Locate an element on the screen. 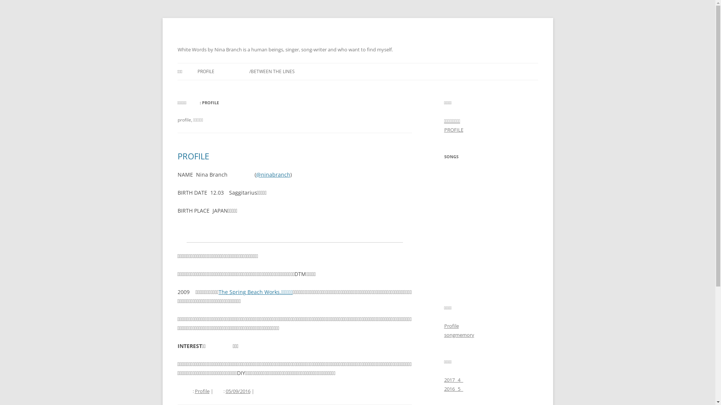 The width and height of the screenshot is (721, 405). PROFILE is located at coordinates (454, 130).